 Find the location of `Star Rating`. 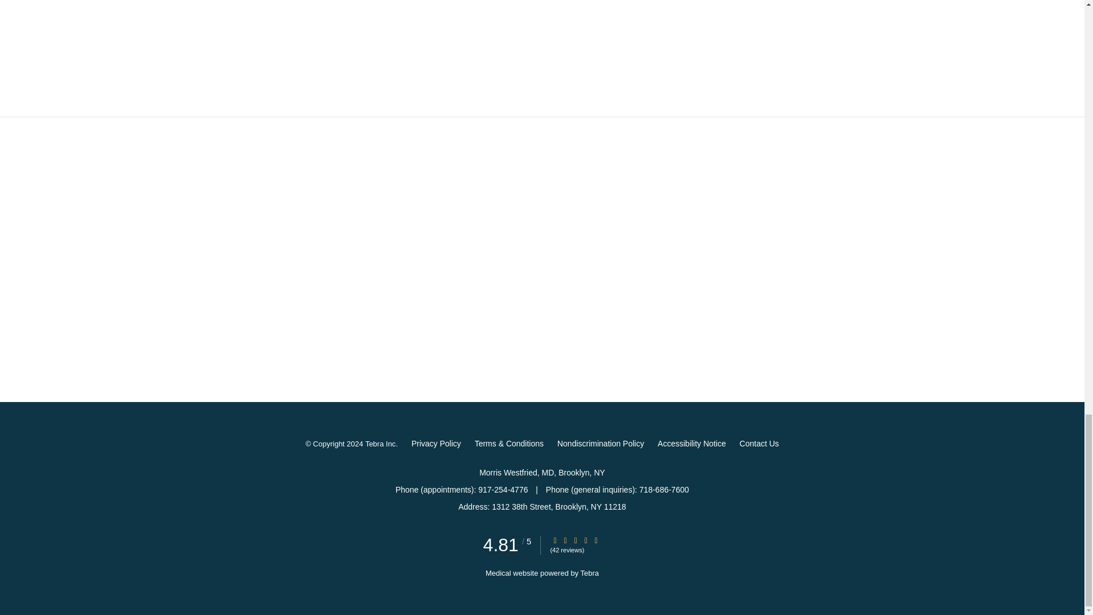

Star Rating is located at coordinates (575, 540).